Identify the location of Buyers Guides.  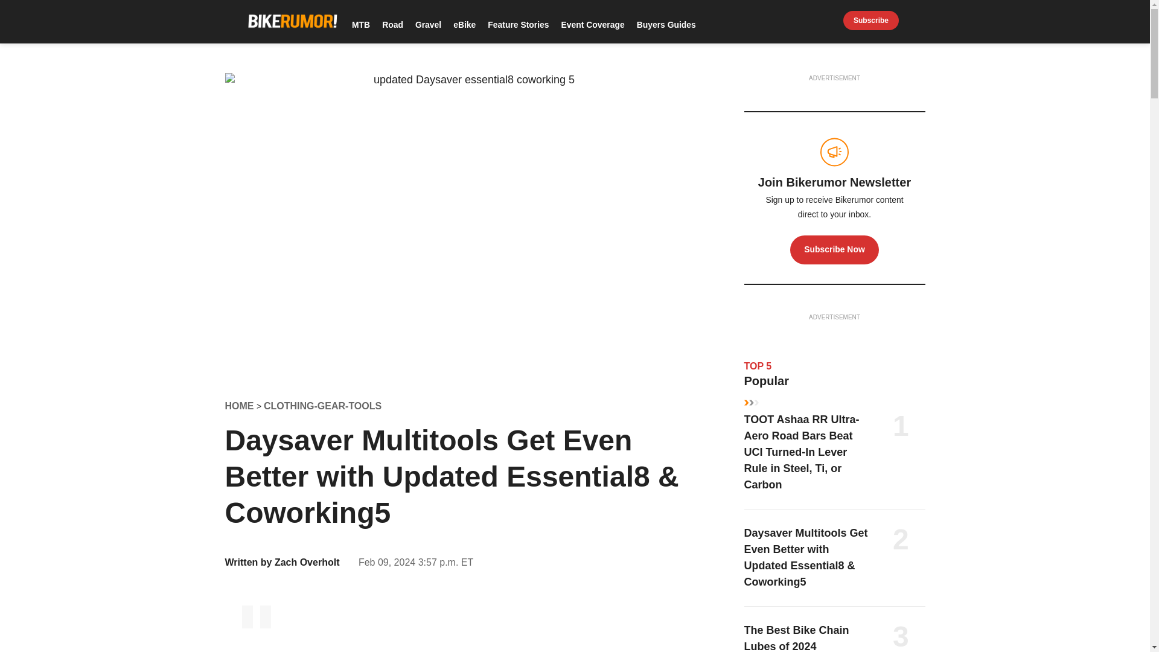
(665, 24).